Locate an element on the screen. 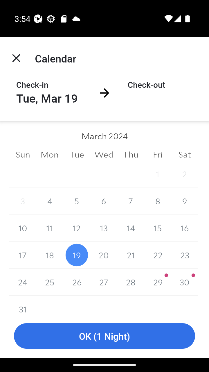  17 17 March 2024 is located at coordinates (23, 255).